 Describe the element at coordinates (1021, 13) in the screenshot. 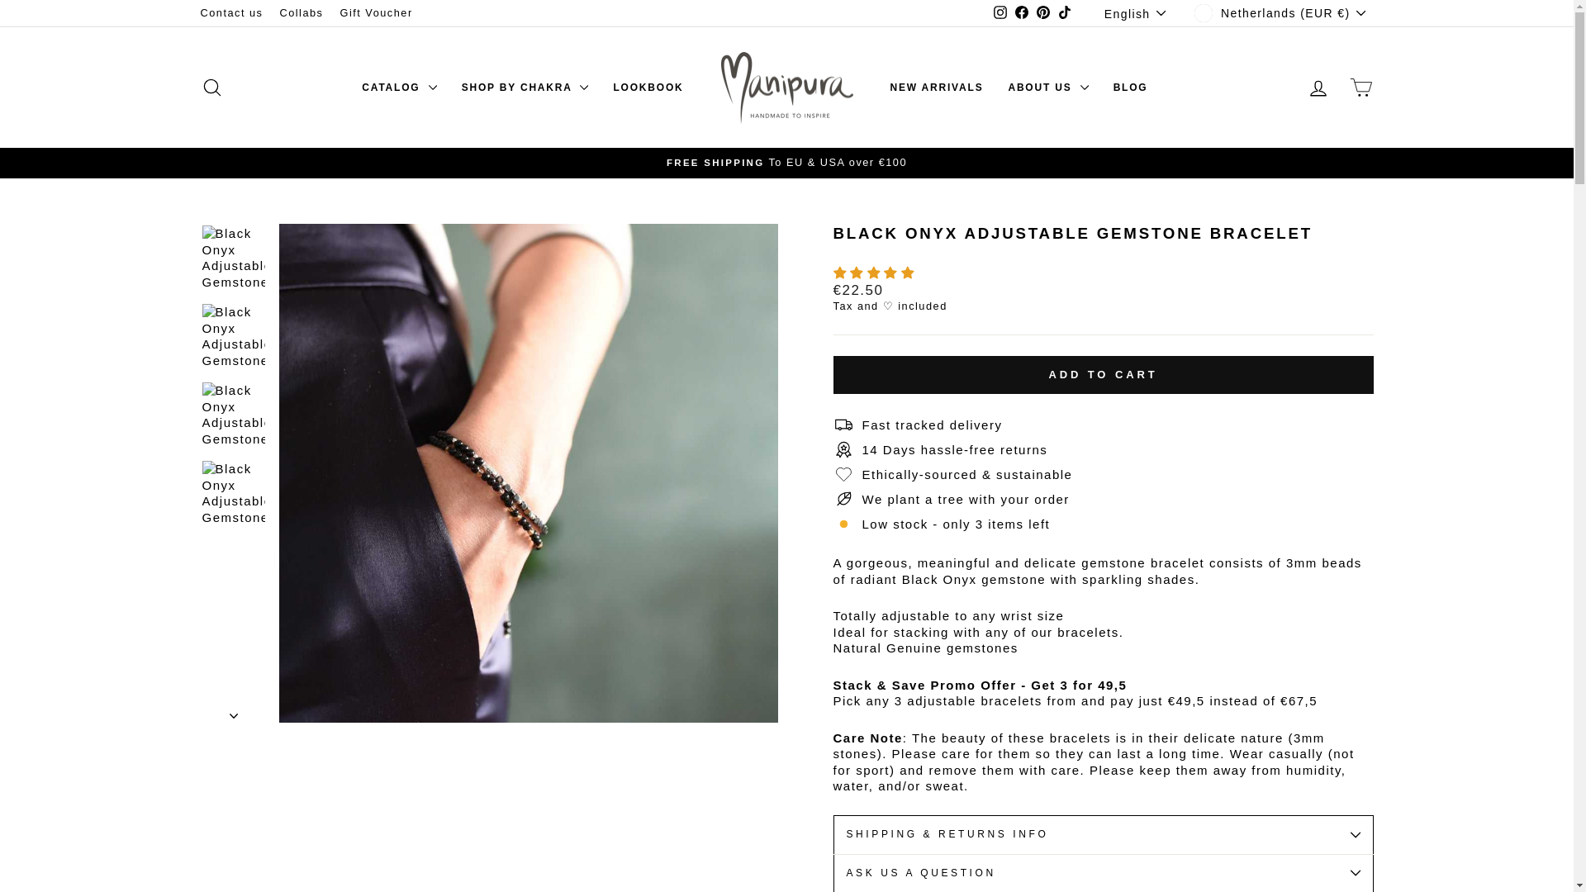

I see `Manipura Malas on Facebook` at that location.